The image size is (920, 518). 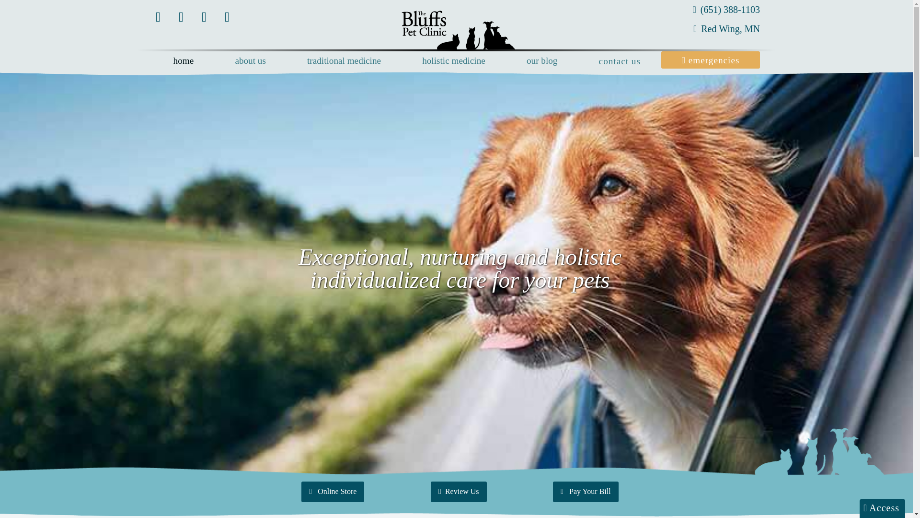 I want to click on The Bluffs Pet Clinic, so click(x=460, y=30).